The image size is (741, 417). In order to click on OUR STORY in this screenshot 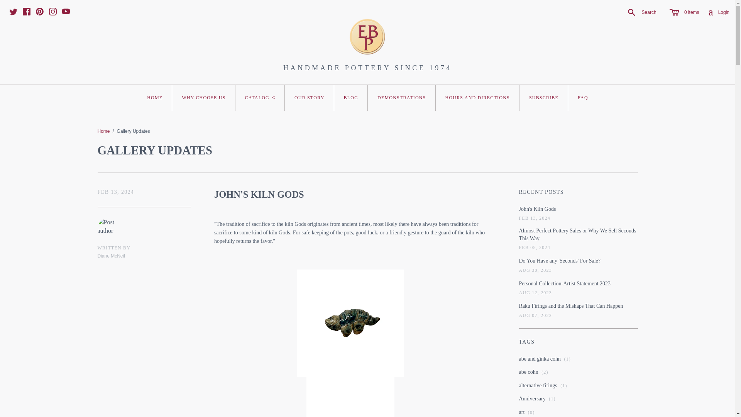, I will do `click(309, 98)`.